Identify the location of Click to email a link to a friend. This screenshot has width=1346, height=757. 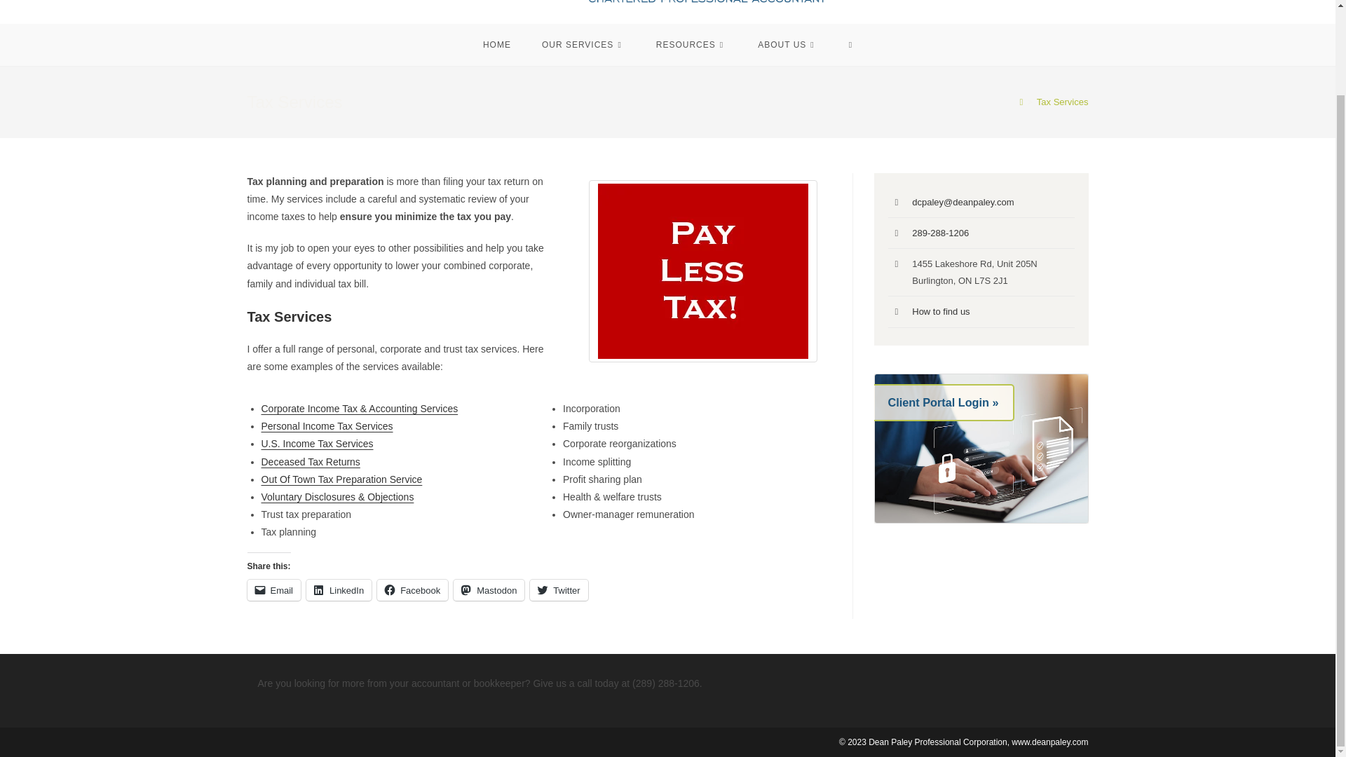
(273, 590).